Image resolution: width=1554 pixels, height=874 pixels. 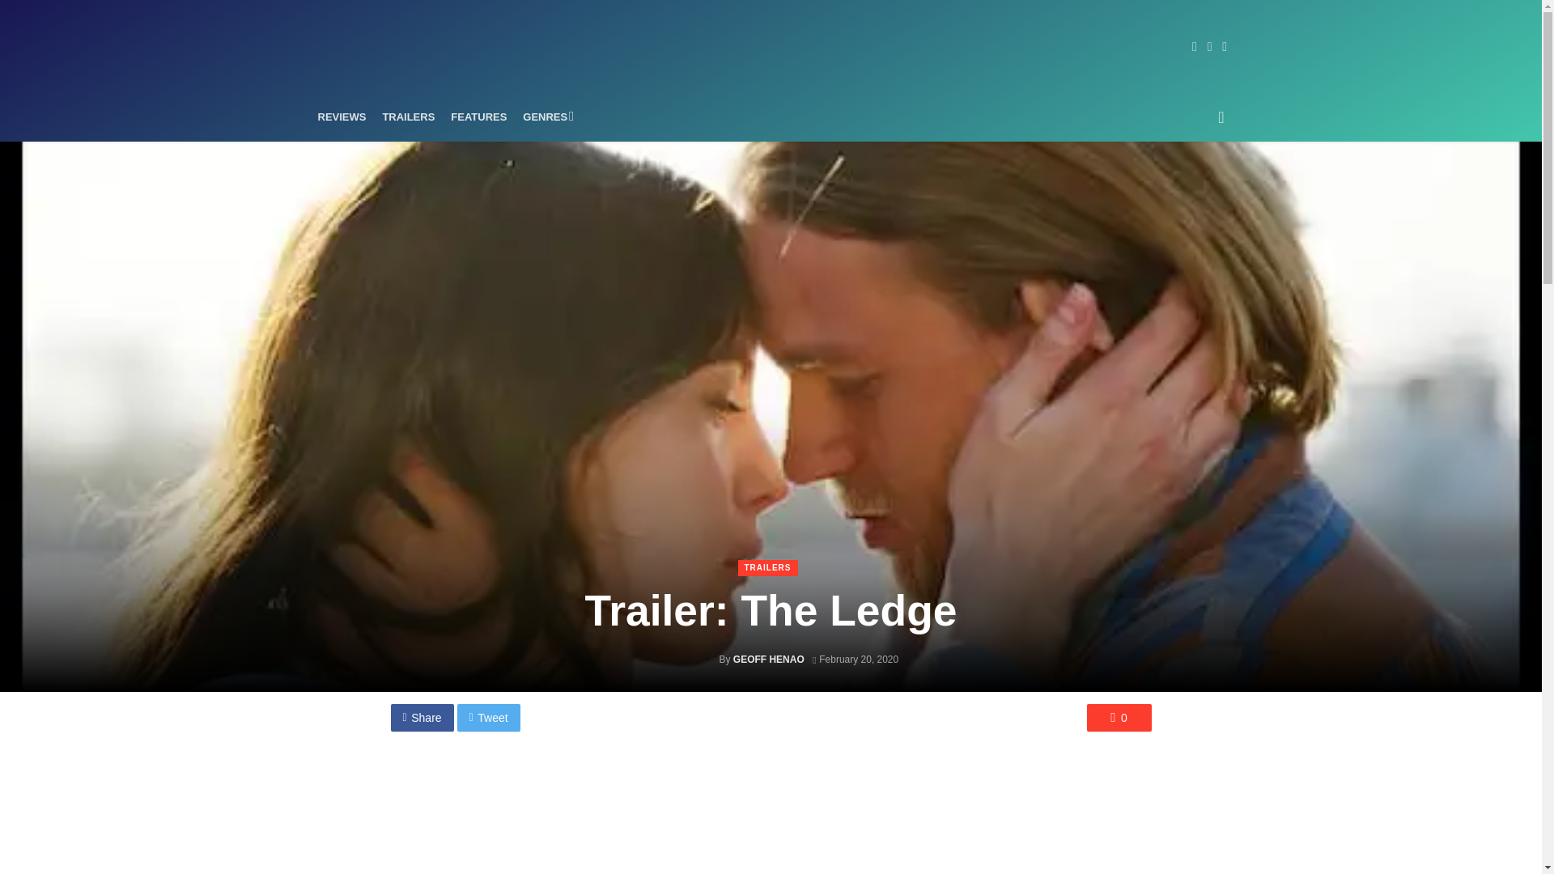 I want to click on Posts by Geoff Henao, so click(x=769, y=659).